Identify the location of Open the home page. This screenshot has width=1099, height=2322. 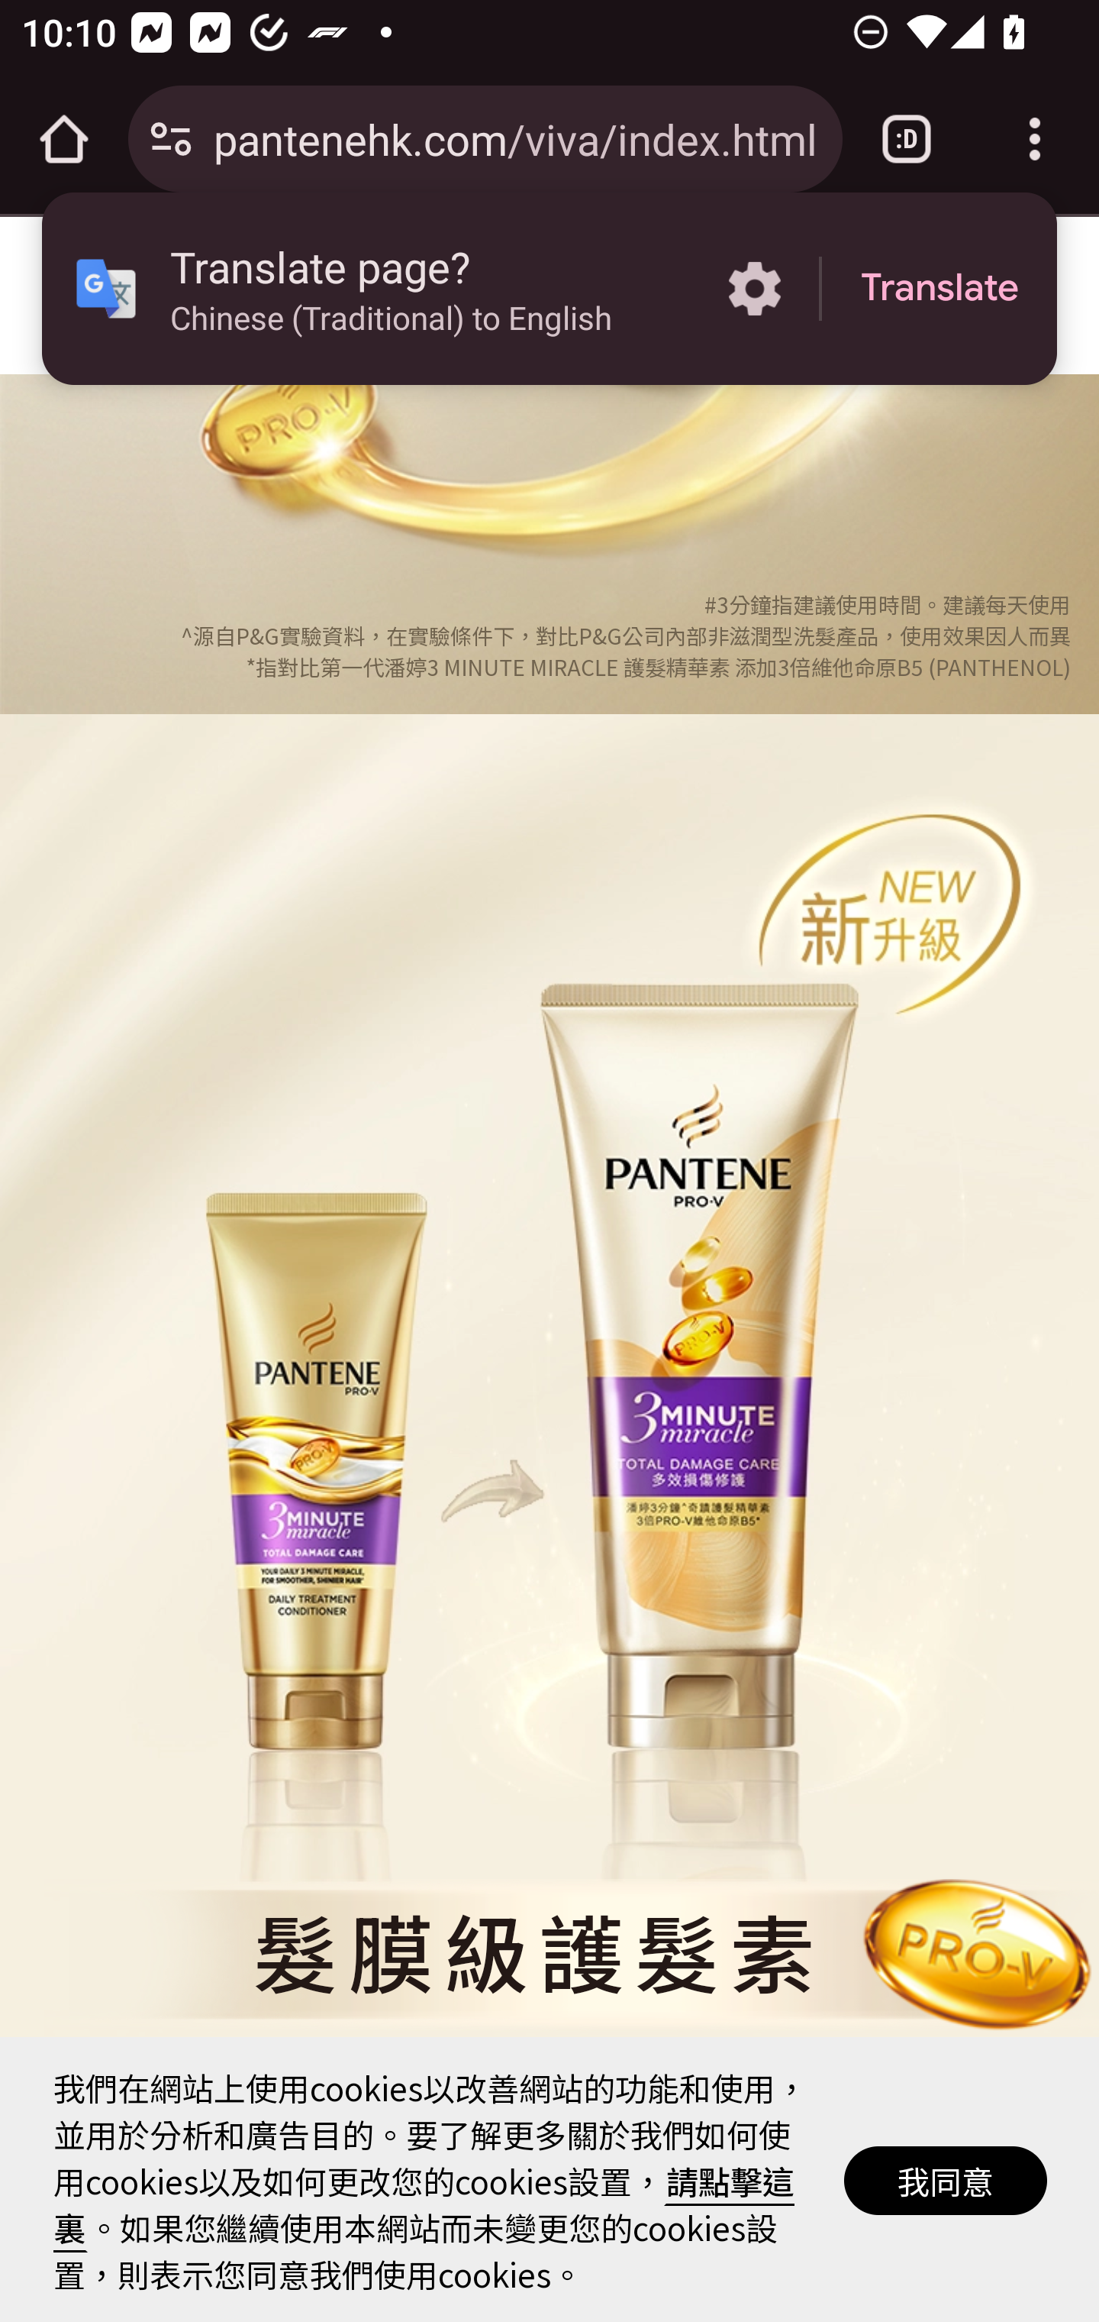
(64, 139).